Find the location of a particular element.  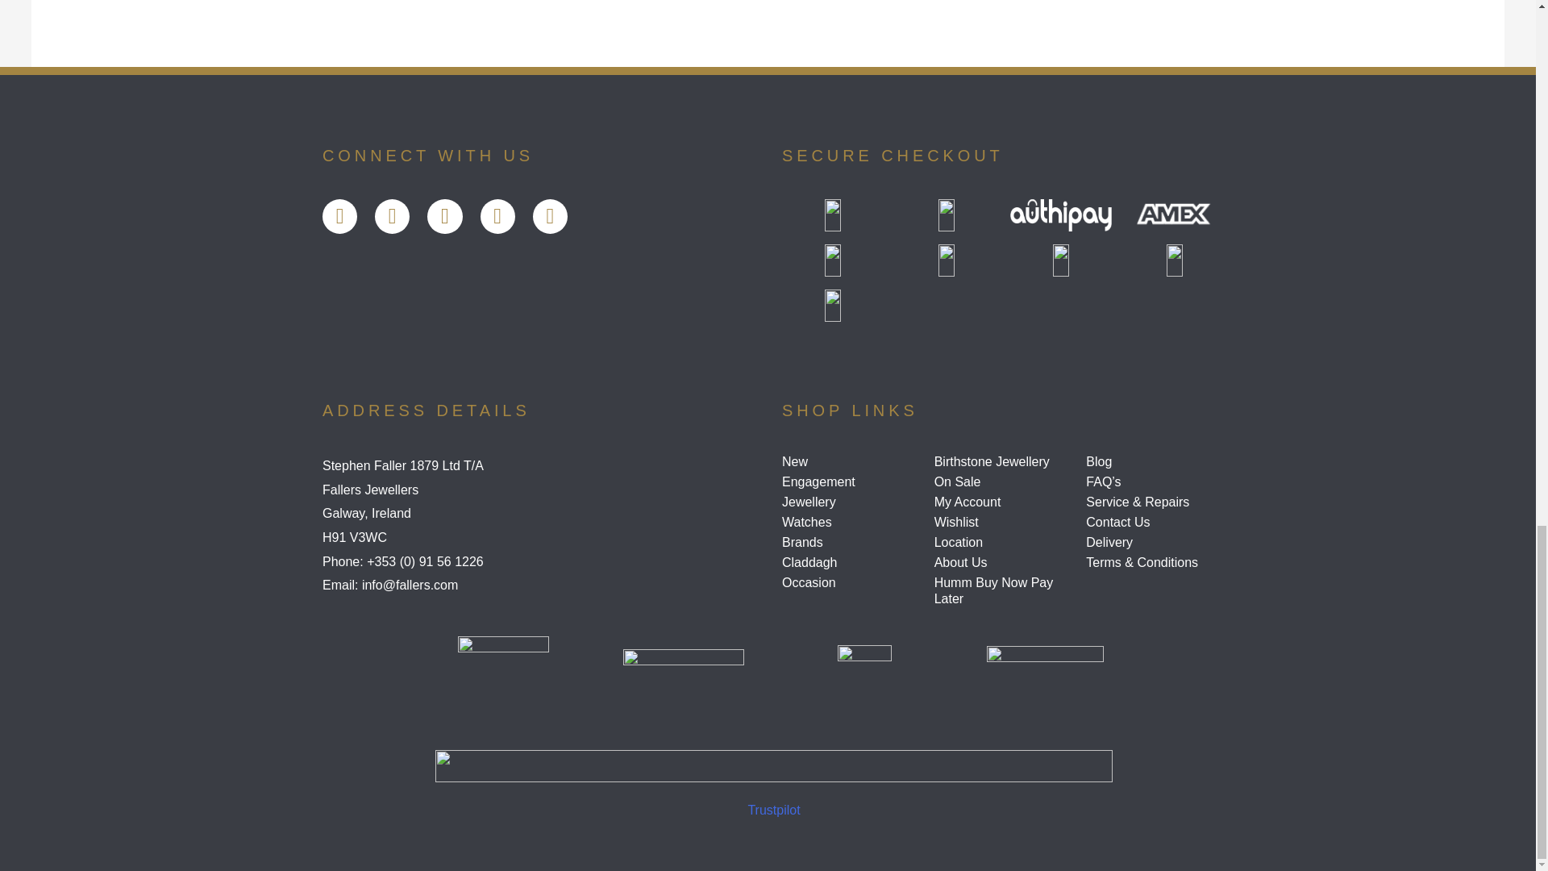

Facebook-f is located at coordinates (339, 216).